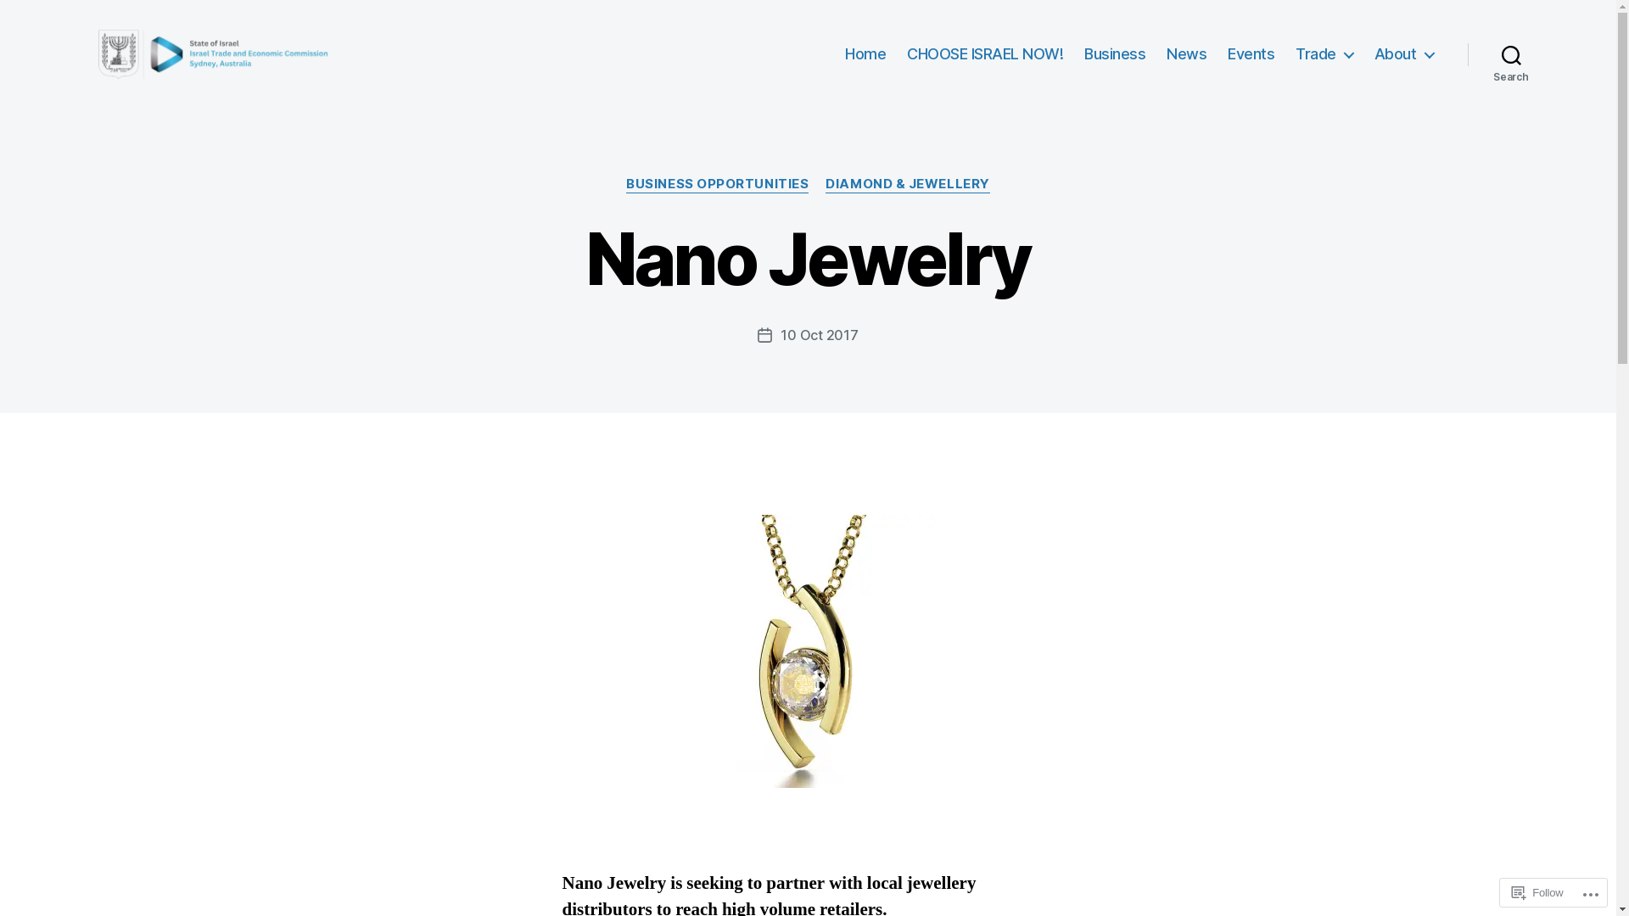 This screenshot has width=1629, height=916. Describe the element at coordinates (907, 185) in the screenshot. I see `DIAMOND & JEWELLERY` at that location.